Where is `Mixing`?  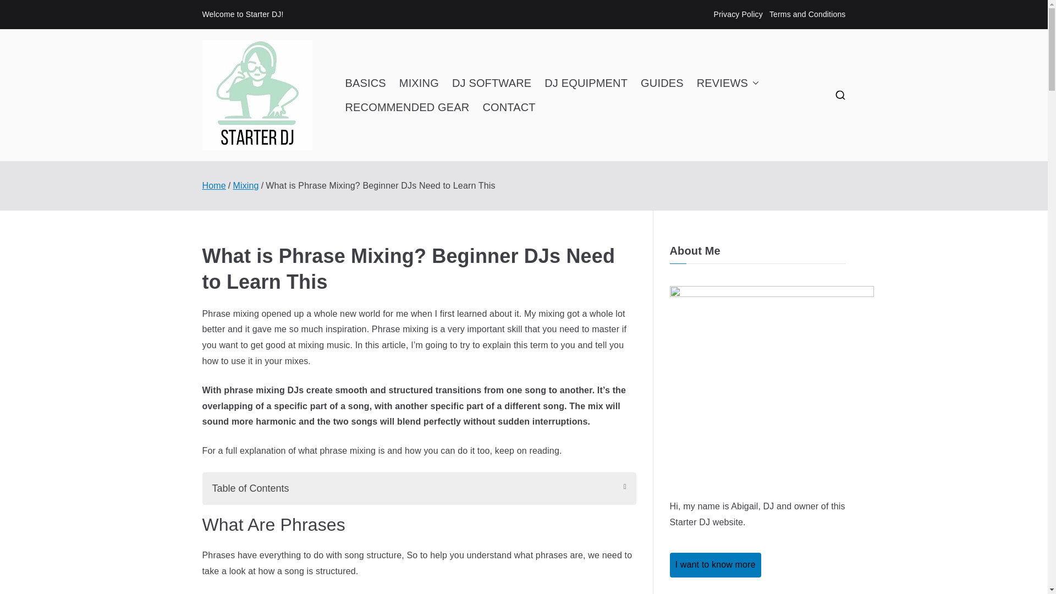 Mixing is located at coordinates (245, 185).